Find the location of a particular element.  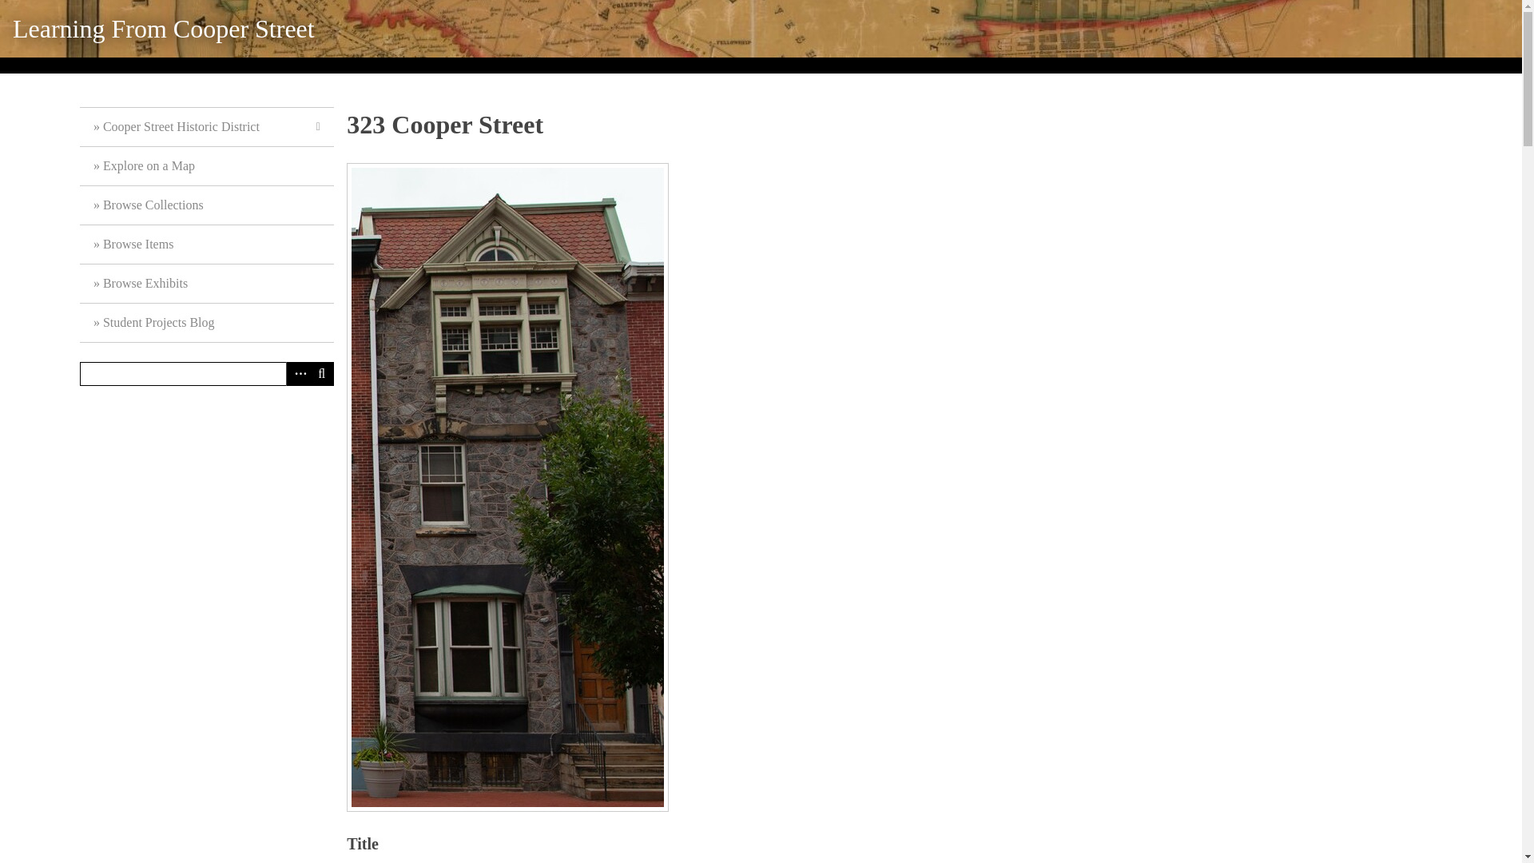

Browse Exhibits is located at coordinates (206, 284).